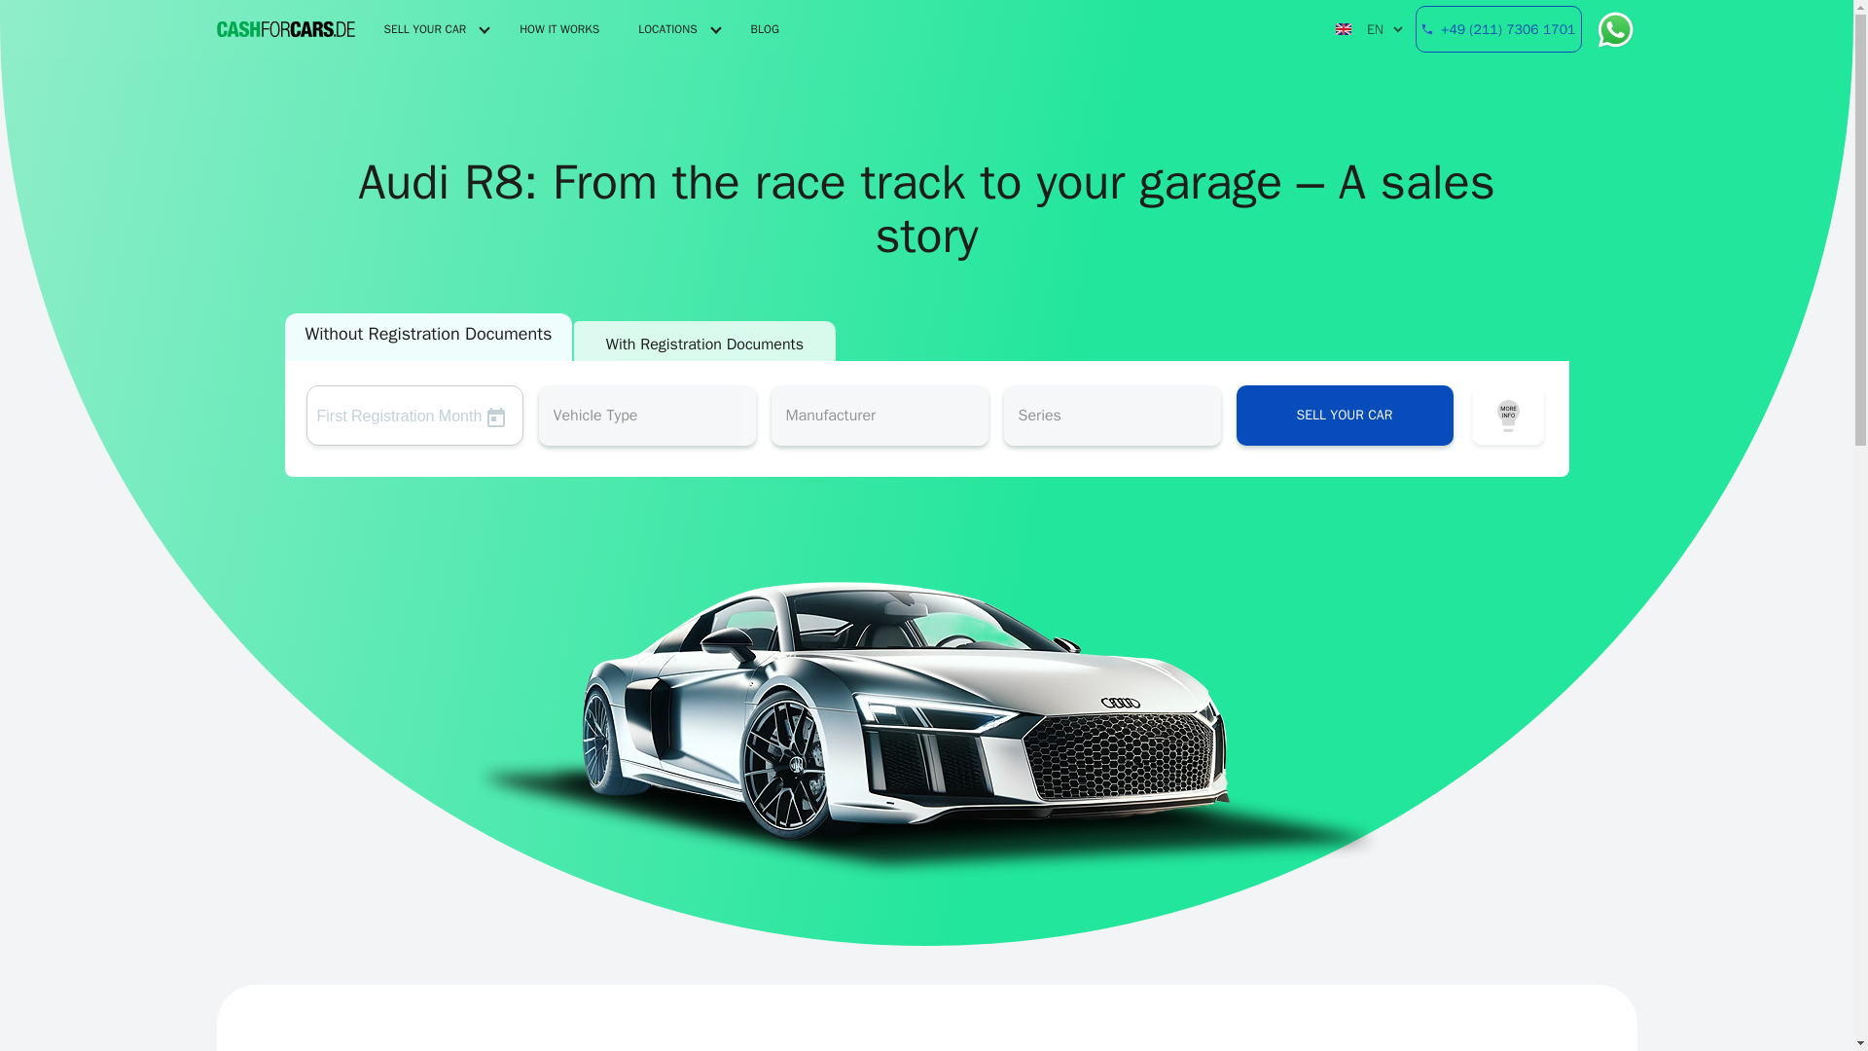 This screenshot has height=1051, width=1868. I want to click on HOW IT WORKS, so click(558, 29).